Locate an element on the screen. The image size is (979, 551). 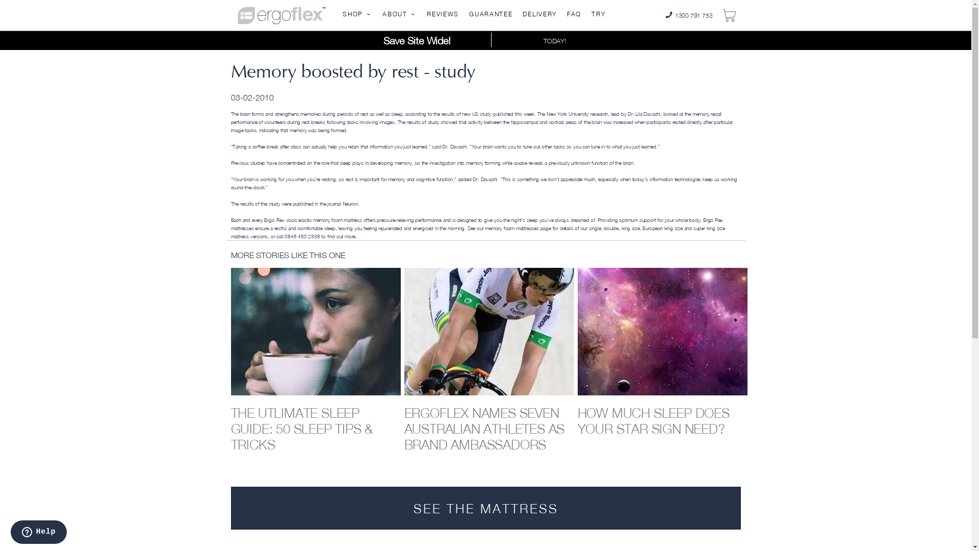
REVIEWS is located at coordinates (443, 14).